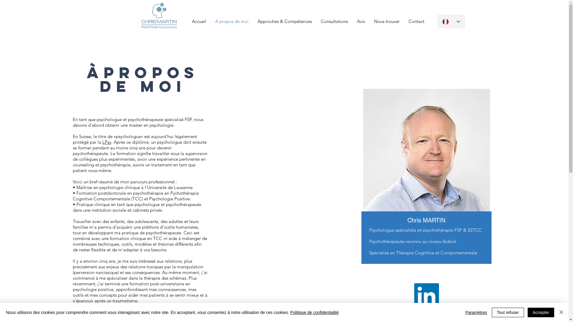 The image size is (573, 322). What do you see at coordinates (232, 21) in the screenshot?
I see `A propos de moi` at bounding box center [232, 21].